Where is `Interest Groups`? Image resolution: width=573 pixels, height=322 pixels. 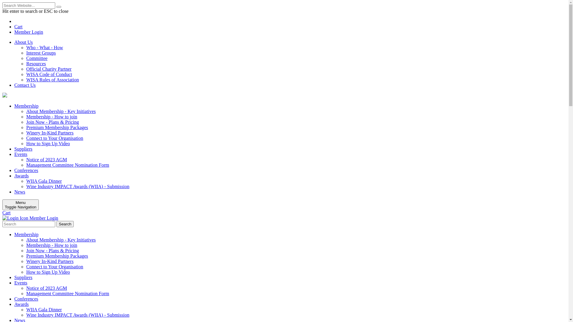
Interest Groups is located at coordinates (41, 53).